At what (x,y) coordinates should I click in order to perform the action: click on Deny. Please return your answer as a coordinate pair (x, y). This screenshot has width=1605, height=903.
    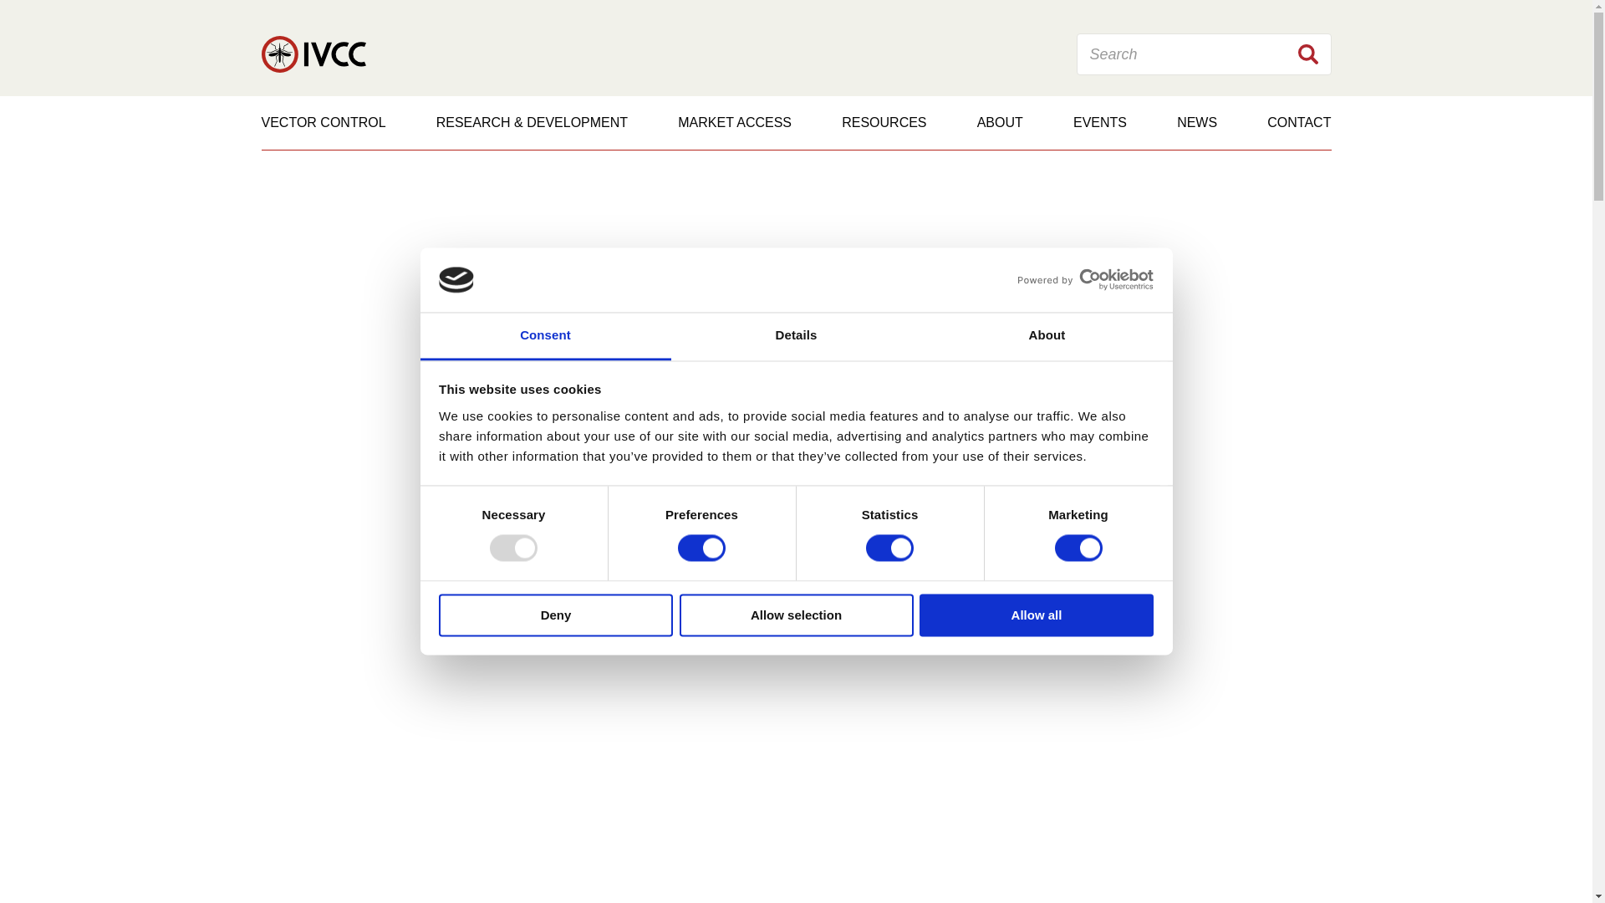
    Looking at the image, I should click on (555, 615).